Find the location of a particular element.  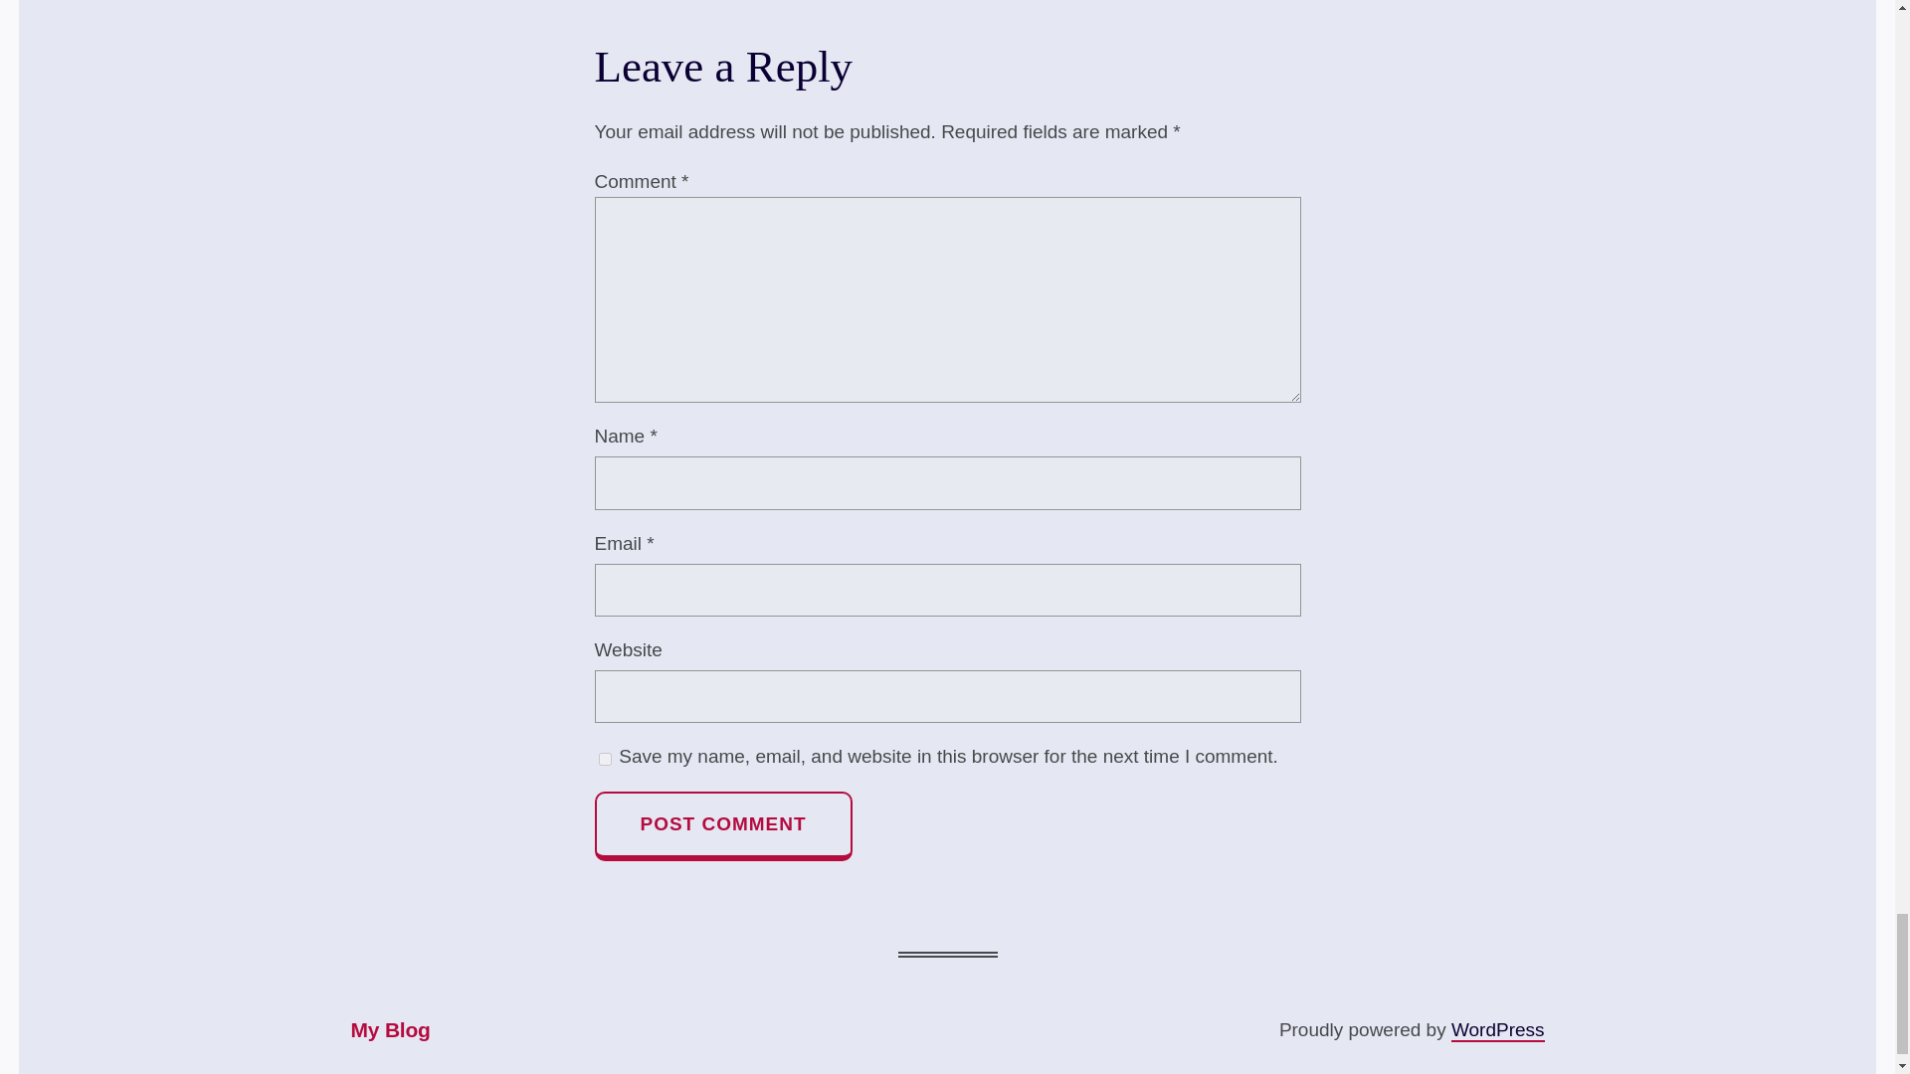

WordPress is located at coordinates (1498, 1030).